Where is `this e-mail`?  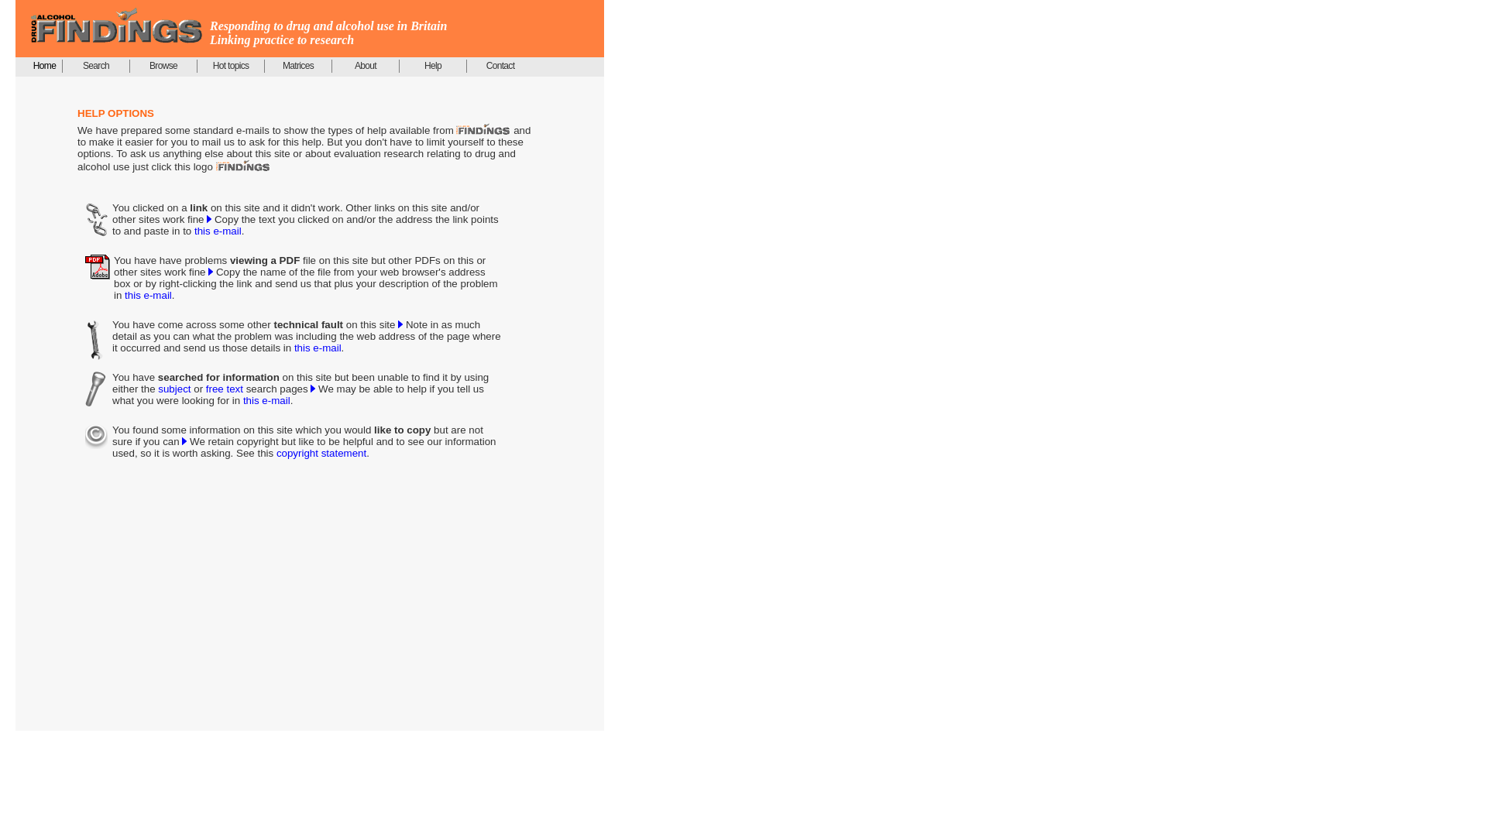 this e-mail is located at coordinates (318, 347).